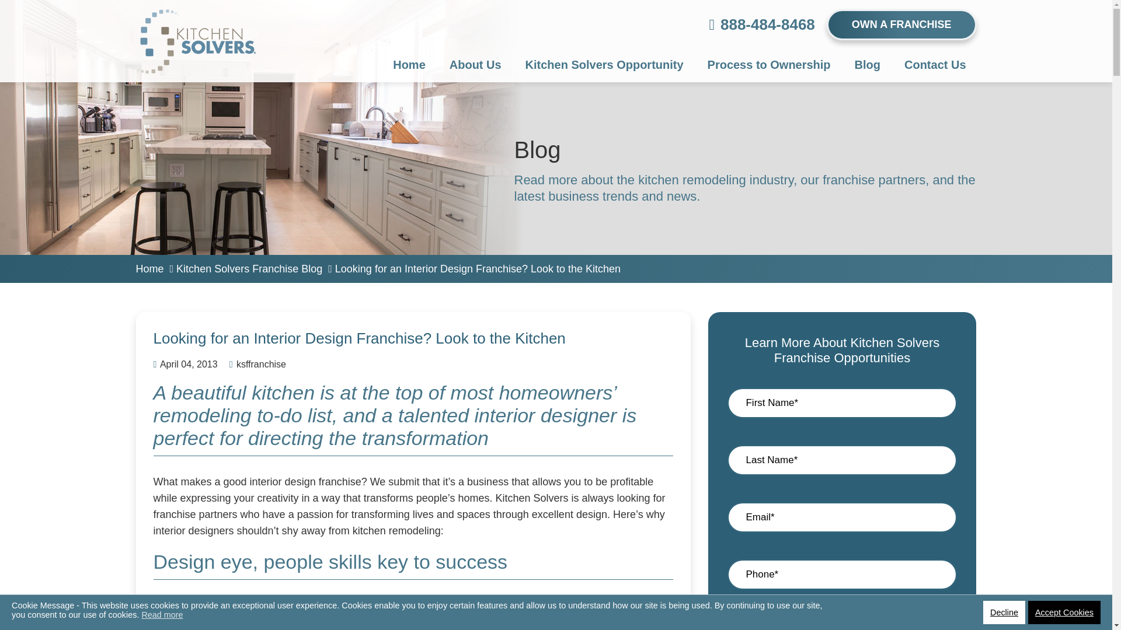 The height and width of the screenshot is (630, 1121). Describe the element at coordinates (184, 365) in the screenshot. I see `April 04, 2013` at that location.